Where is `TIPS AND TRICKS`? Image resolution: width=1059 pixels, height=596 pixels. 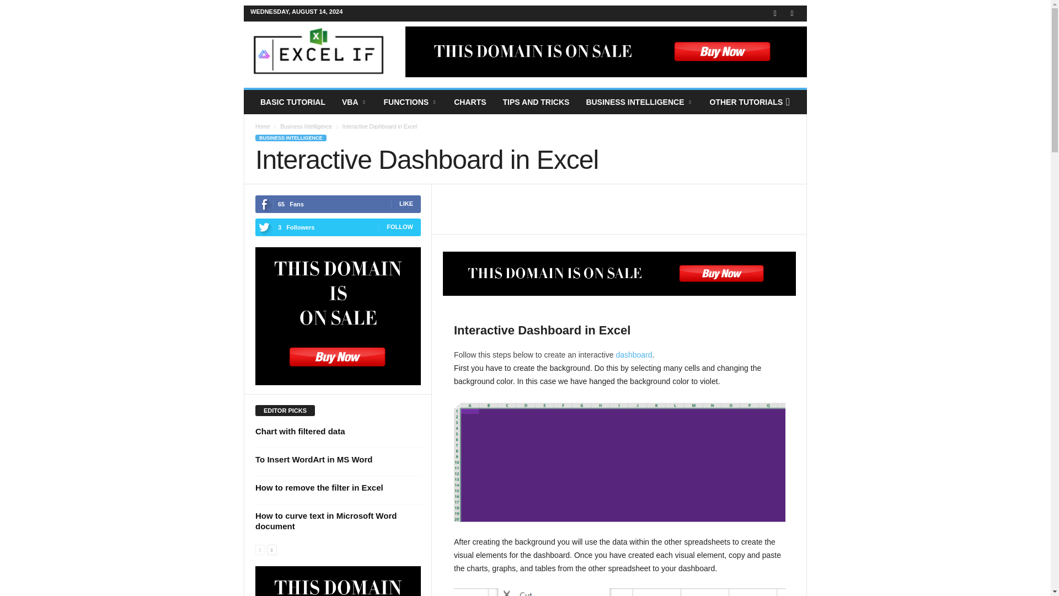 TIPS AND TRICKS is located at coordinates (536, 102).